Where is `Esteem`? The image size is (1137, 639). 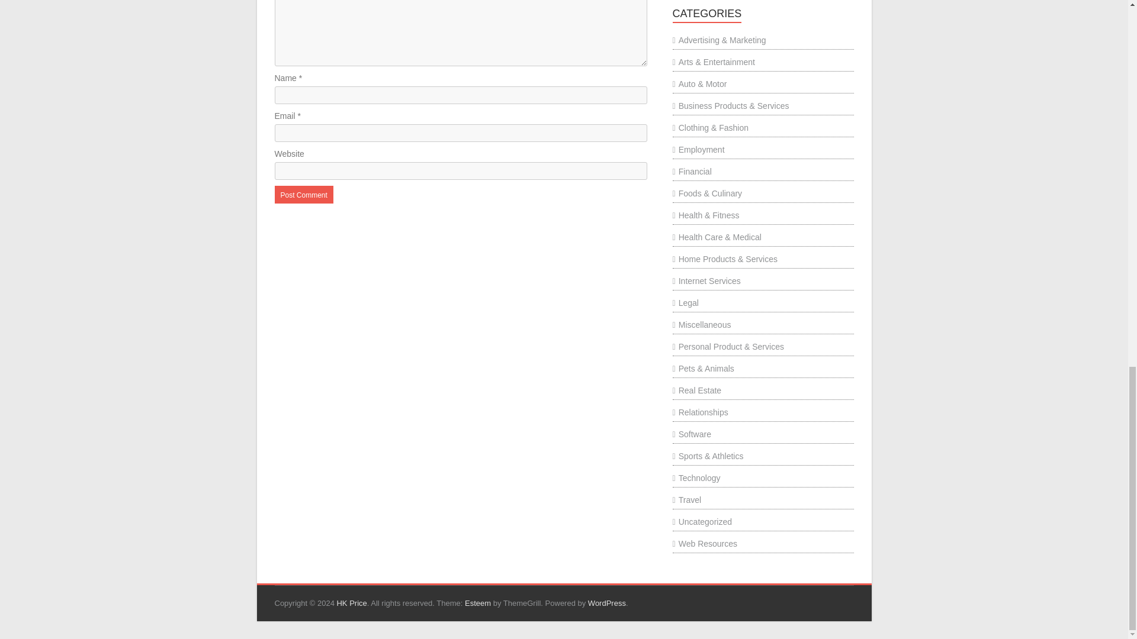 Esteem is located at coordinates (478, 603).